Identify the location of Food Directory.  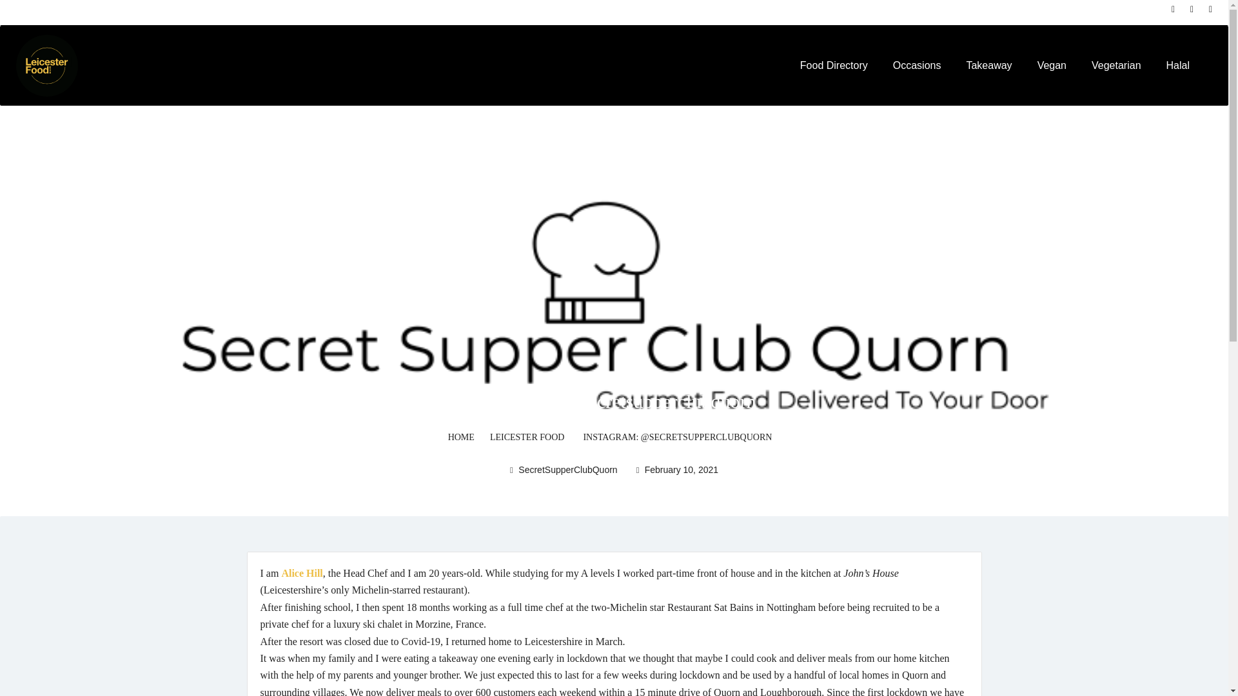
(833, 65).